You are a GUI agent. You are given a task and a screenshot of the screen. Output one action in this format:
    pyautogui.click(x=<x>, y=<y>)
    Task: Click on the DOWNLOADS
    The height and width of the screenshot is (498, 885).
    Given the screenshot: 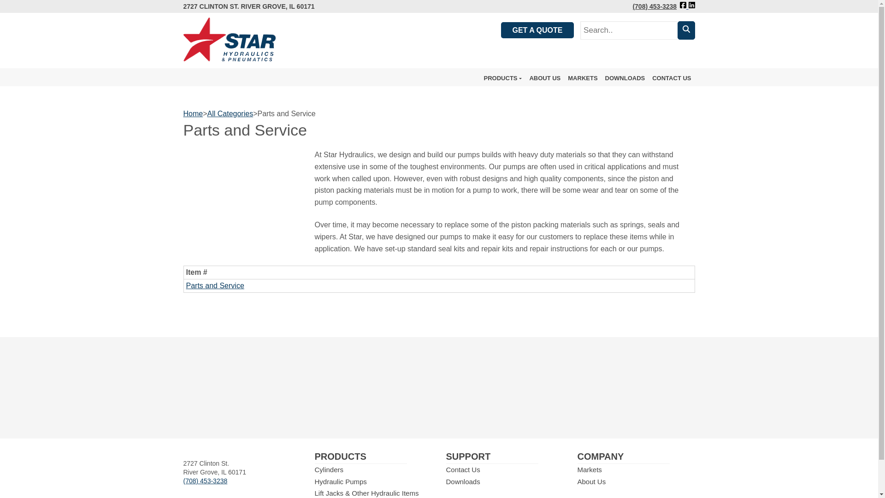 What is the action you would take?
    pyautogui.click(x=625, y=78)
    